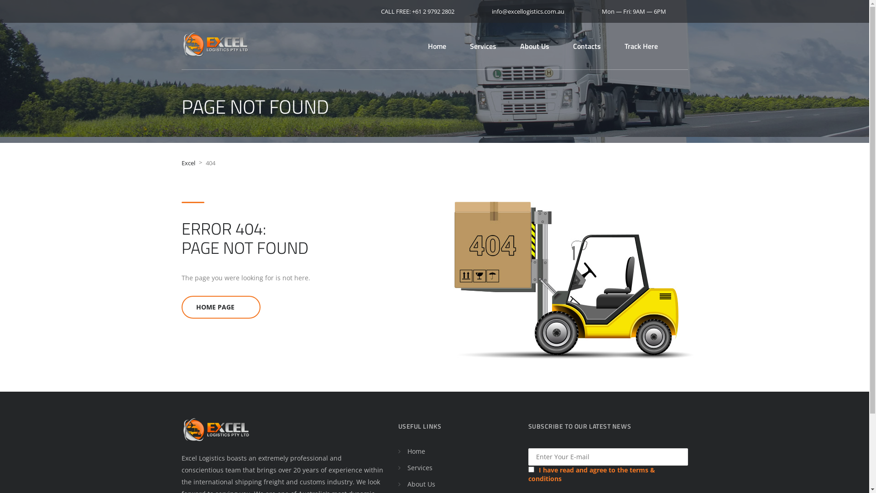 This screenshot has height=493, width=876. I want to click on Excel, so click(188, 163).